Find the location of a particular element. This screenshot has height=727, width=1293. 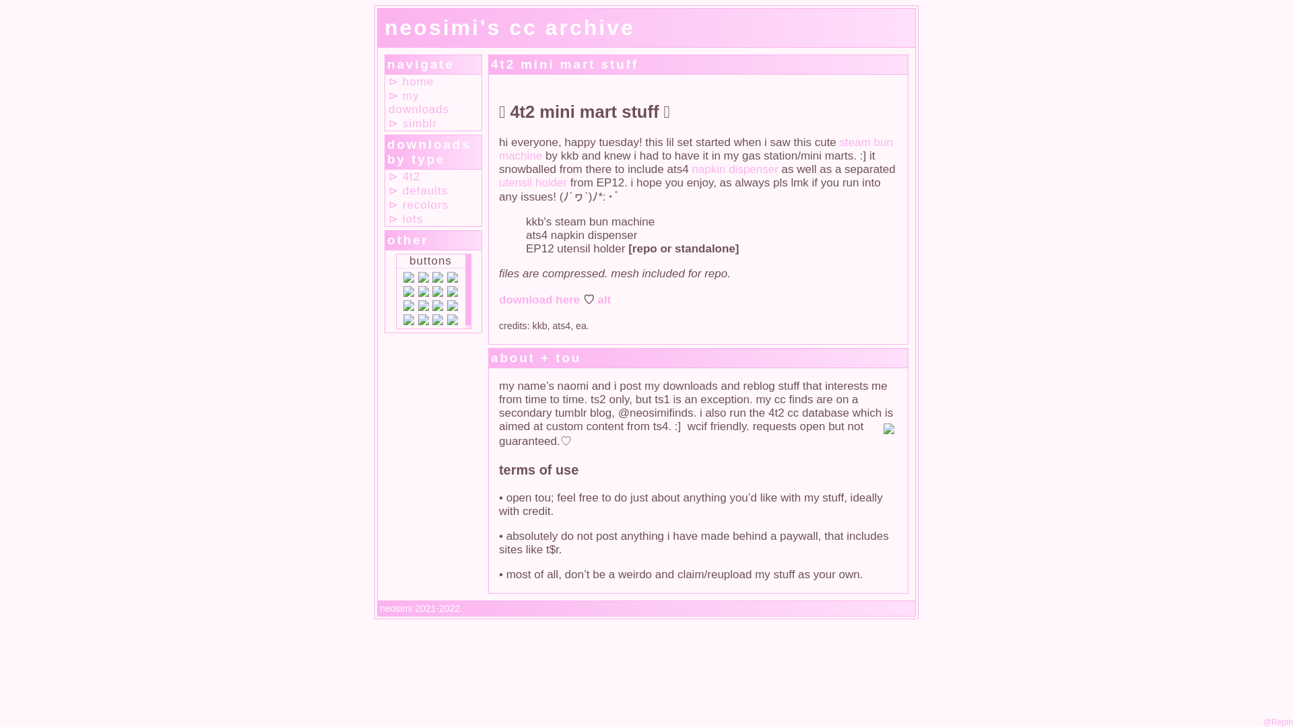

download here is located at coordinates (539, 300).